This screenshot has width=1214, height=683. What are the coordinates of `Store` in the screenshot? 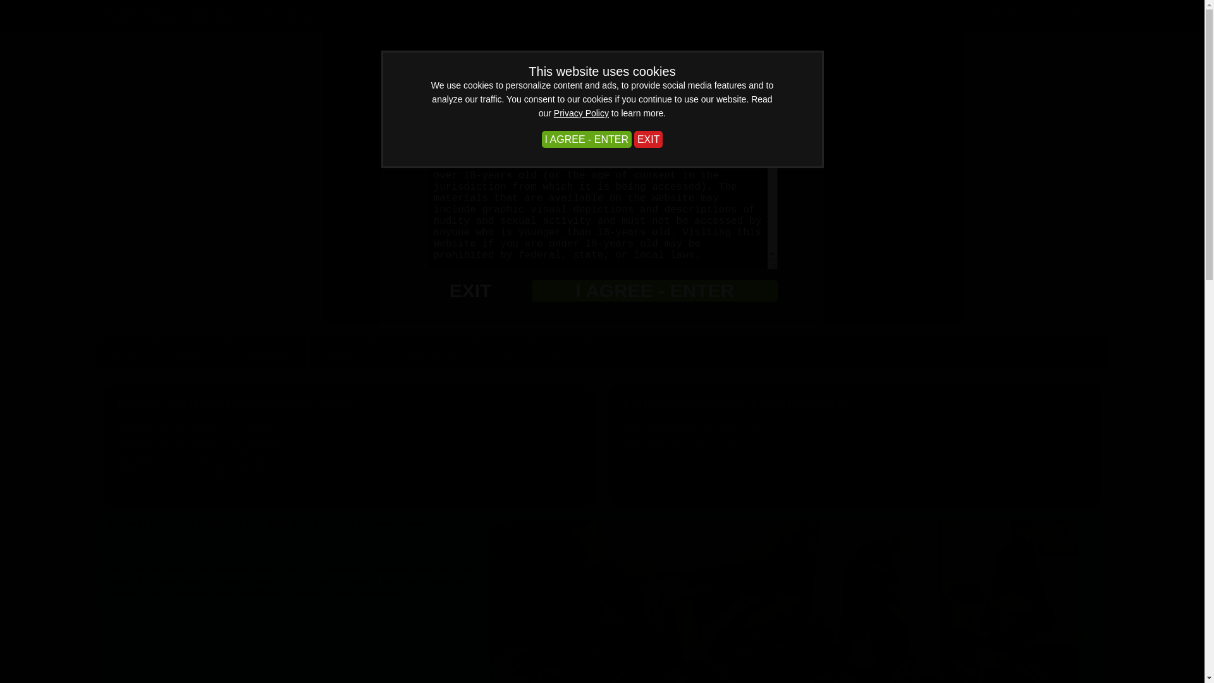 It's located at (560, 353).